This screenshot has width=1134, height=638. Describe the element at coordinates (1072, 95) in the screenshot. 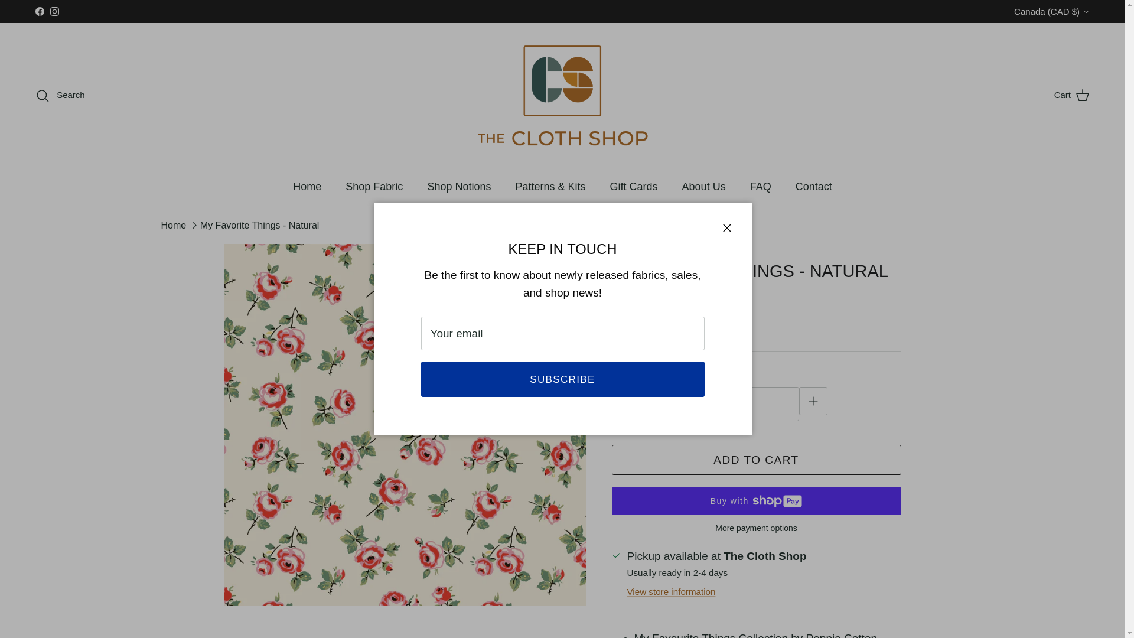

I see `Cart` at that location.